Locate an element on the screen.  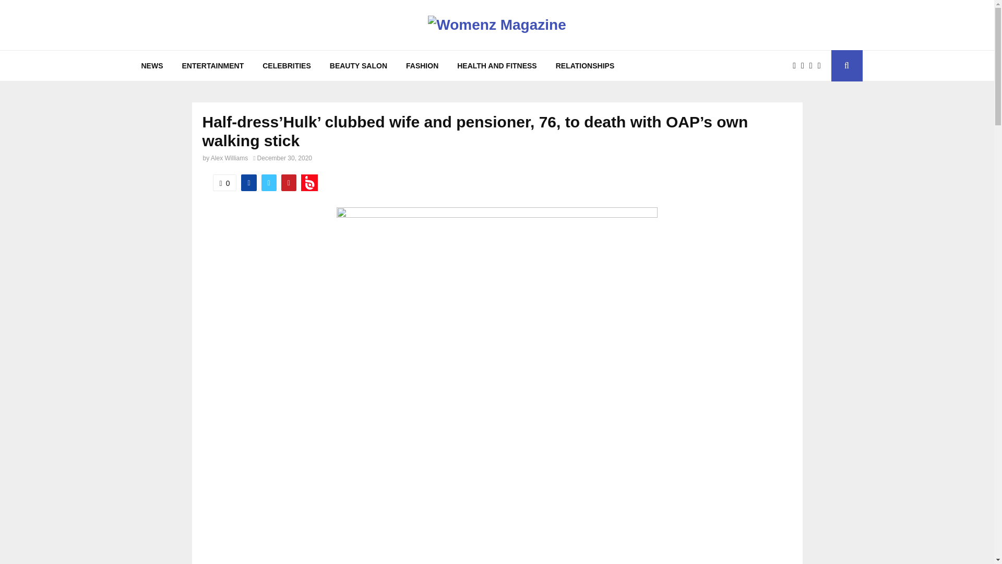
NEWS is located at coordinates (151, 66).